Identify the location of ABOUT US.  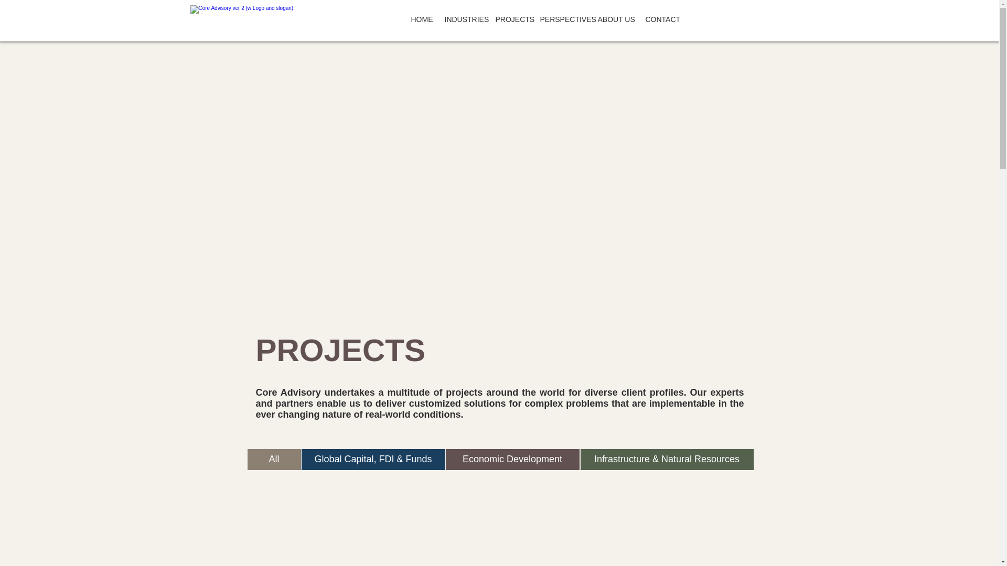
(616, 19).